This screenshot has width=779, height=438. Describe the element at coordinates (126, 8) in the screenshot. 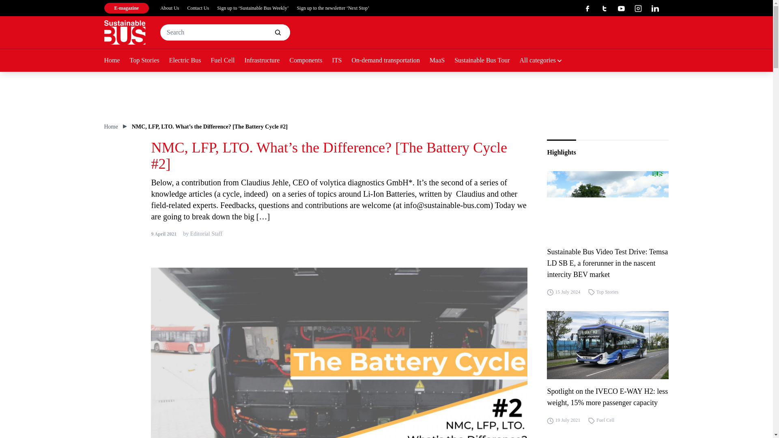

I see `E-magazine` at that location.